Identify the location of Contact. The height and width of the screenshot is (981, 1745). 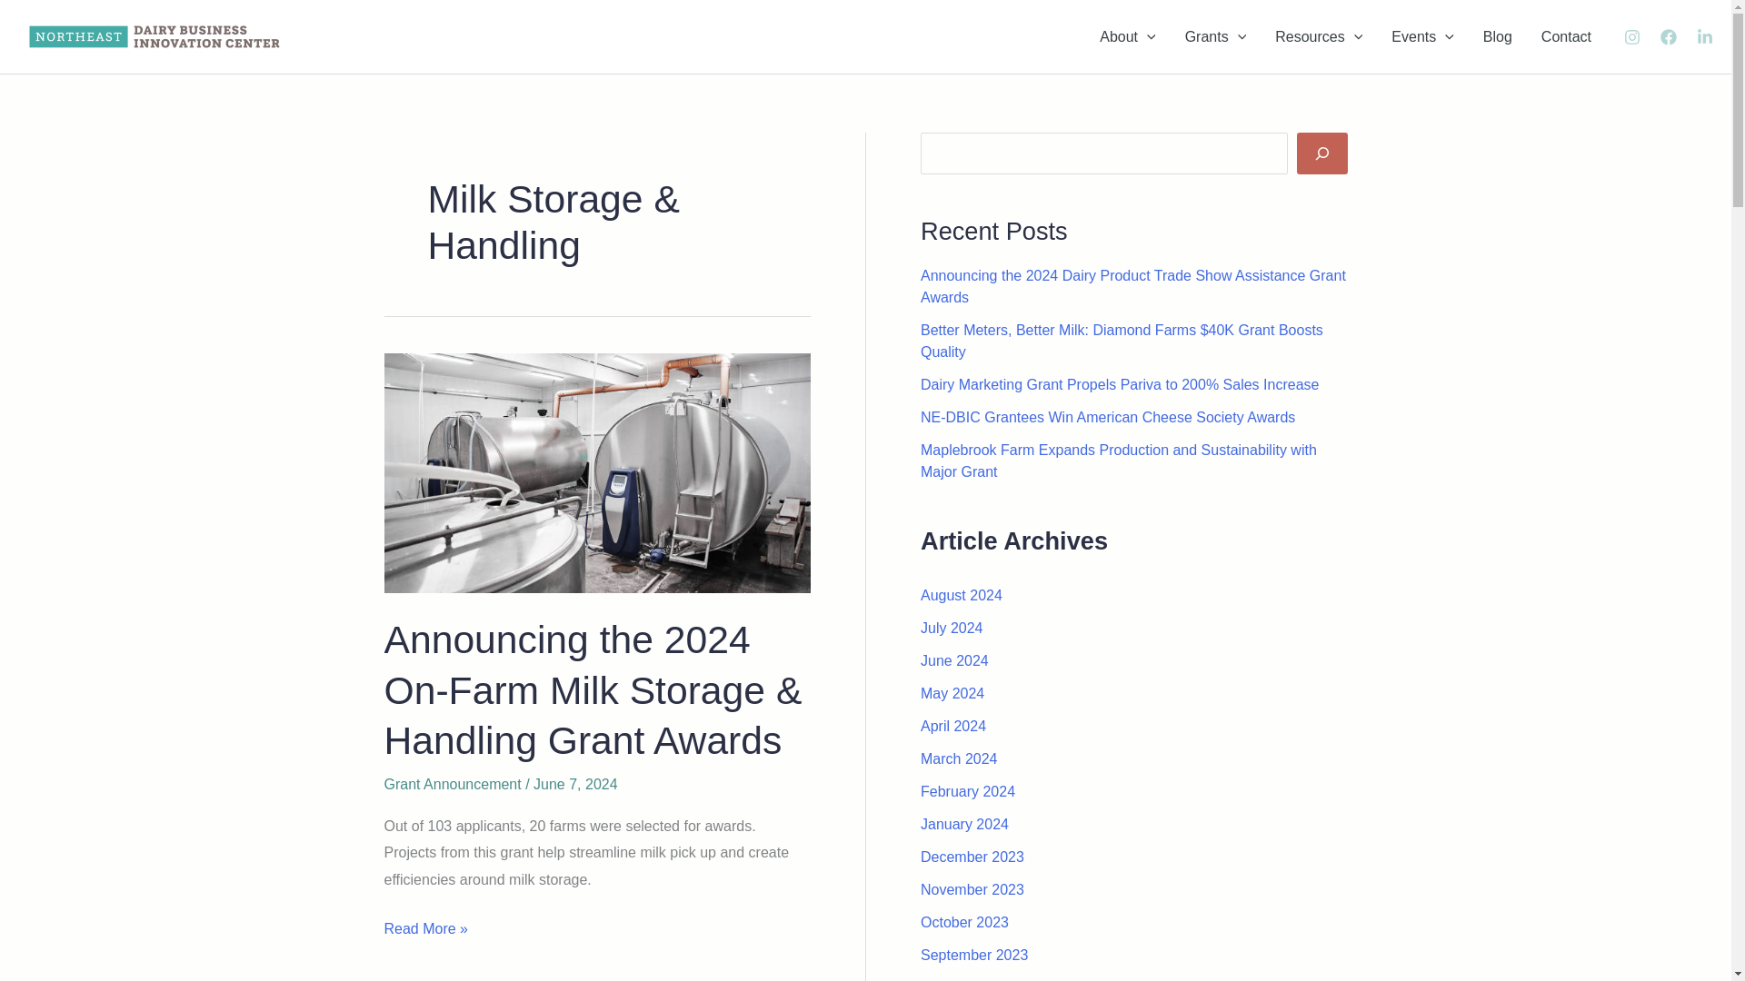
(1566, 36).